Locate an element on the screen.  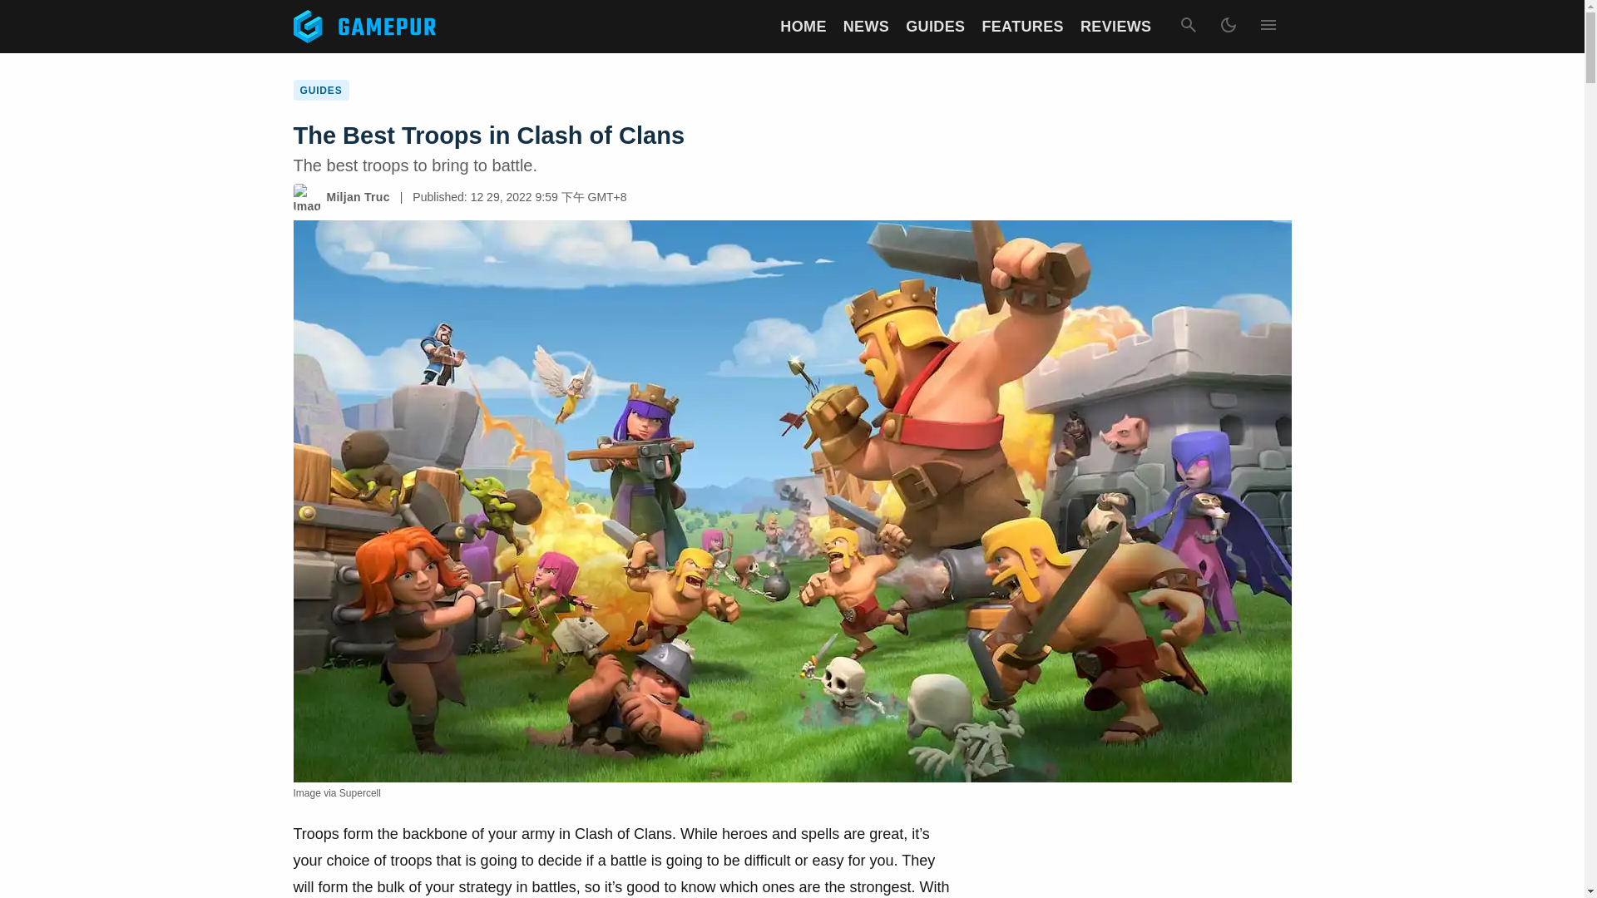
GUIDES is located at coordinates (935, 27).